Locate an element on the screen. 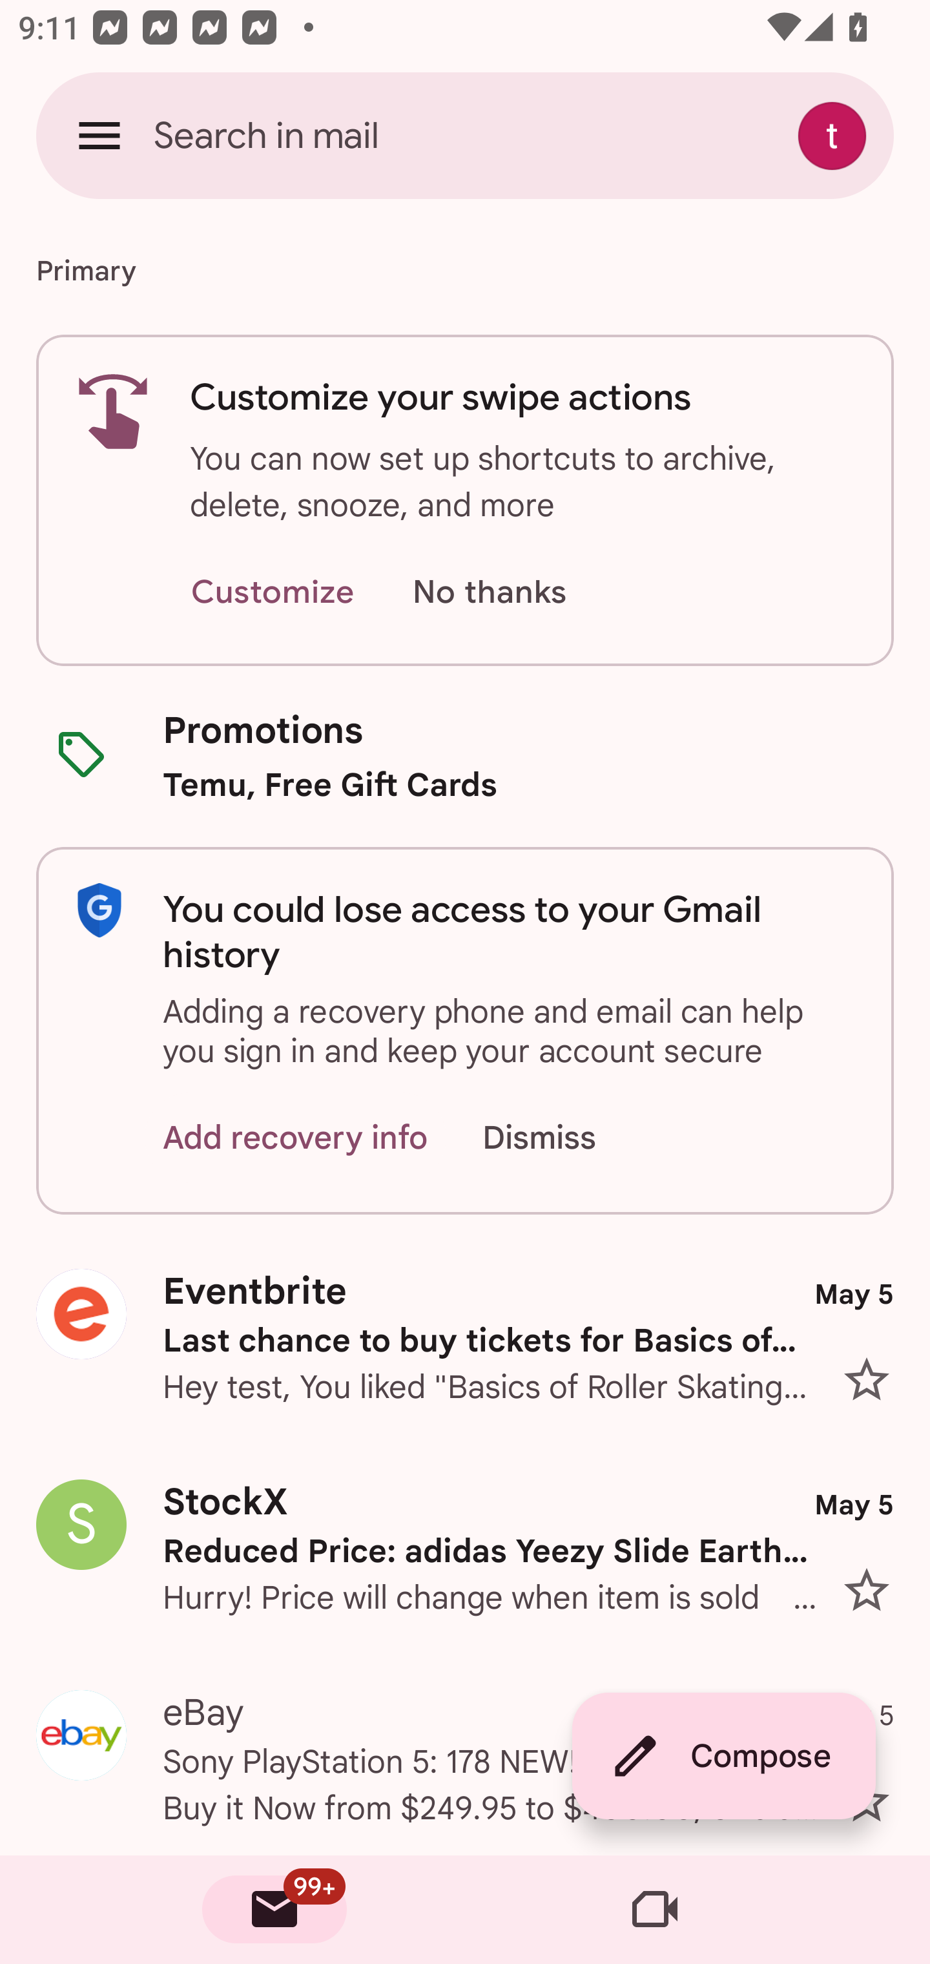 Image resolution: width=930 pixels, height=1964 pixels. No thanks is located at coordinates (489, 593).